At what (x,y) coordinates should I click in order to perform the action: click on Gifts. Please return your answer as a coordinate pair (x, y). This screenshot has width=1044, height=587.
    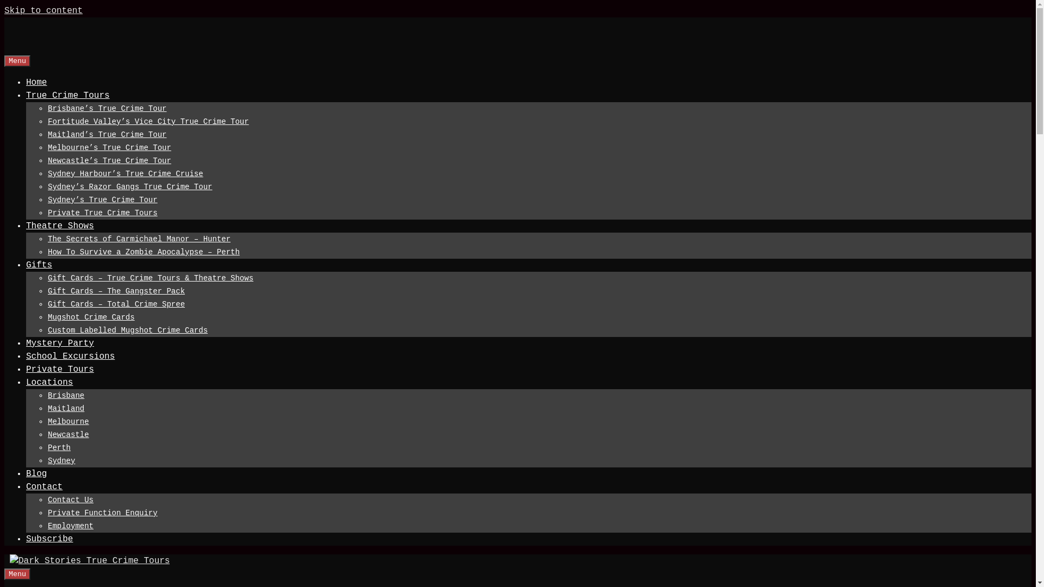
    Looking at the image, I should click on (397, 16).